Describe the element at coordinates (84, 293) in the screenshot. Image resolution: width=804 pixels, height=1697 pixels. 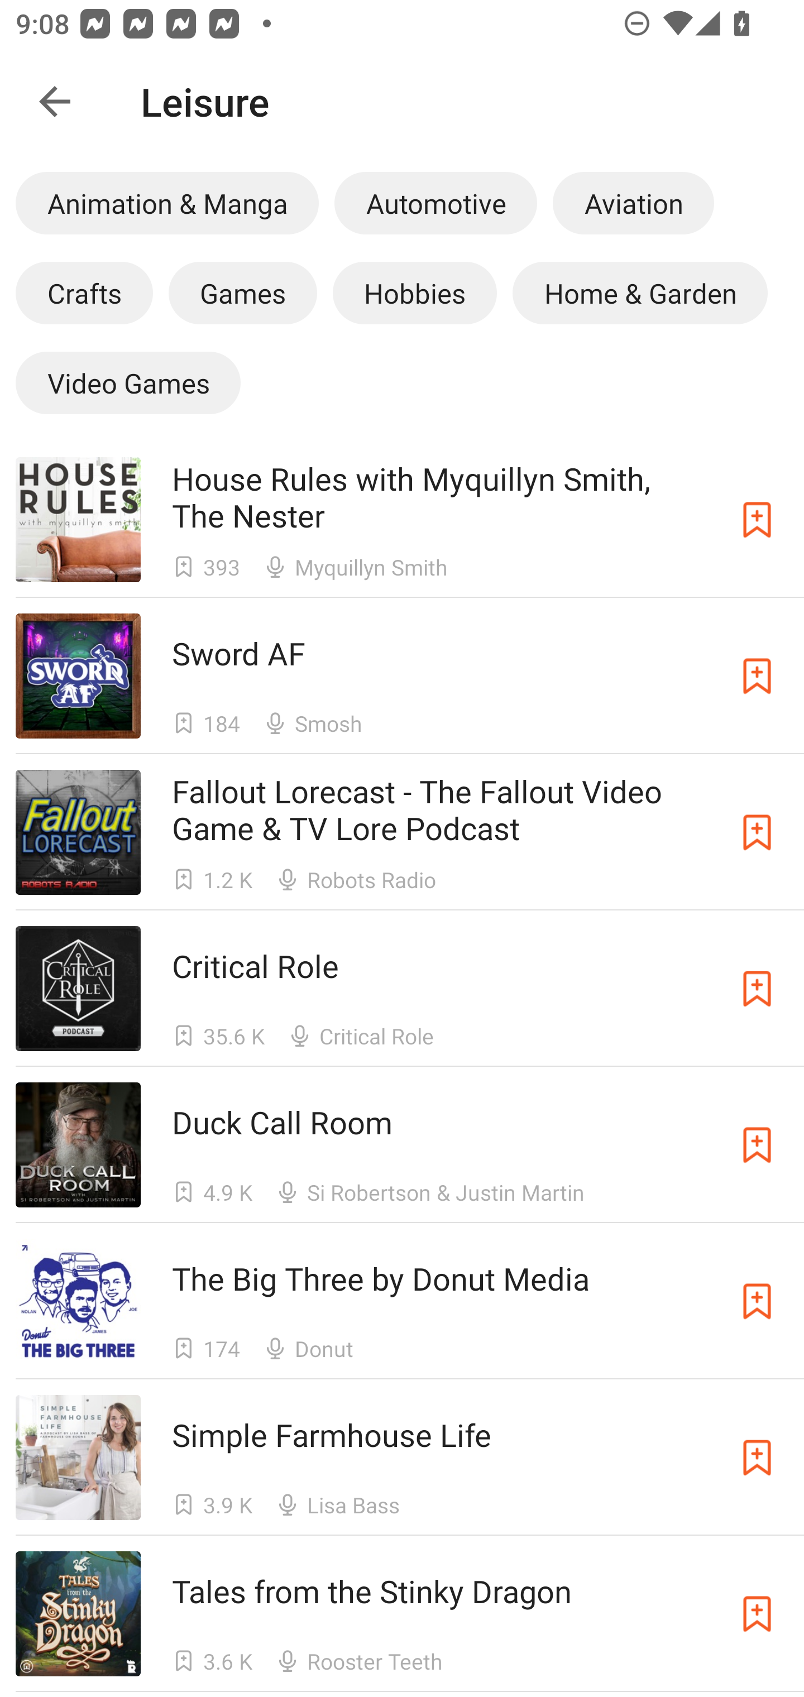
I see `Crafts` at that location.